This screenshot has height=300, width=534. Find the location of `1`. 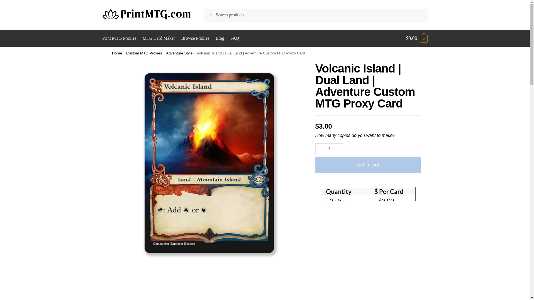

1 is located at coordinates (329, 149).